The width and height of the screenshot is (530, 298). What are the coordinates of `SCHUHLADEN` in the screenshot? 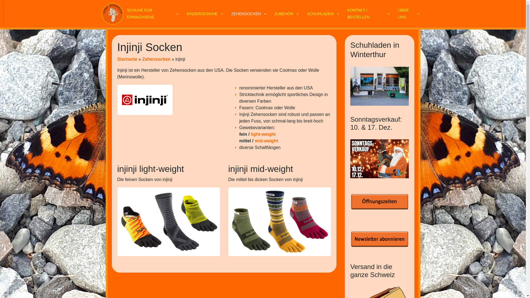 It's located at (324, 14).